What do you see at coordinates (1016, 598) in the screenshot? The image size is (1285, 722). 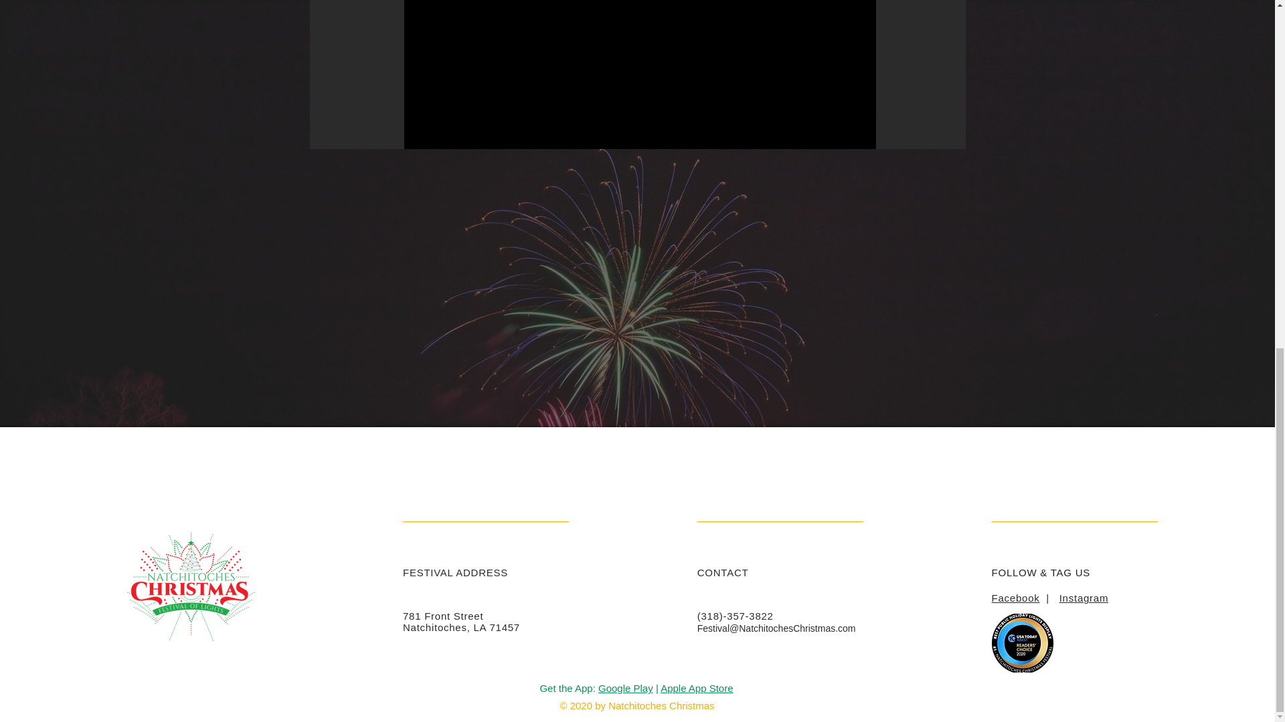 I see `Facebook` at bounding box center [1016, 598].